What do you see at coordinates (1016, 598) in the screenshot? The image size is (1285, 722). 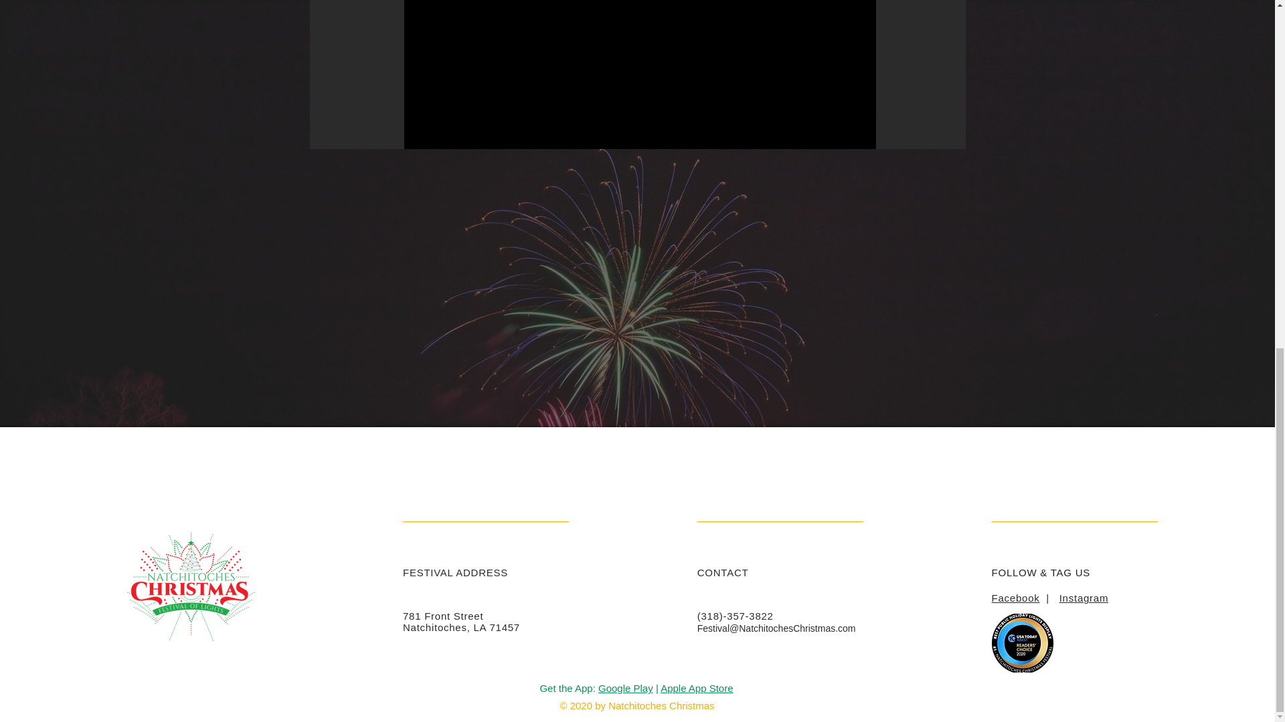 I see `Facebook` at bounding box center [1016, 598].